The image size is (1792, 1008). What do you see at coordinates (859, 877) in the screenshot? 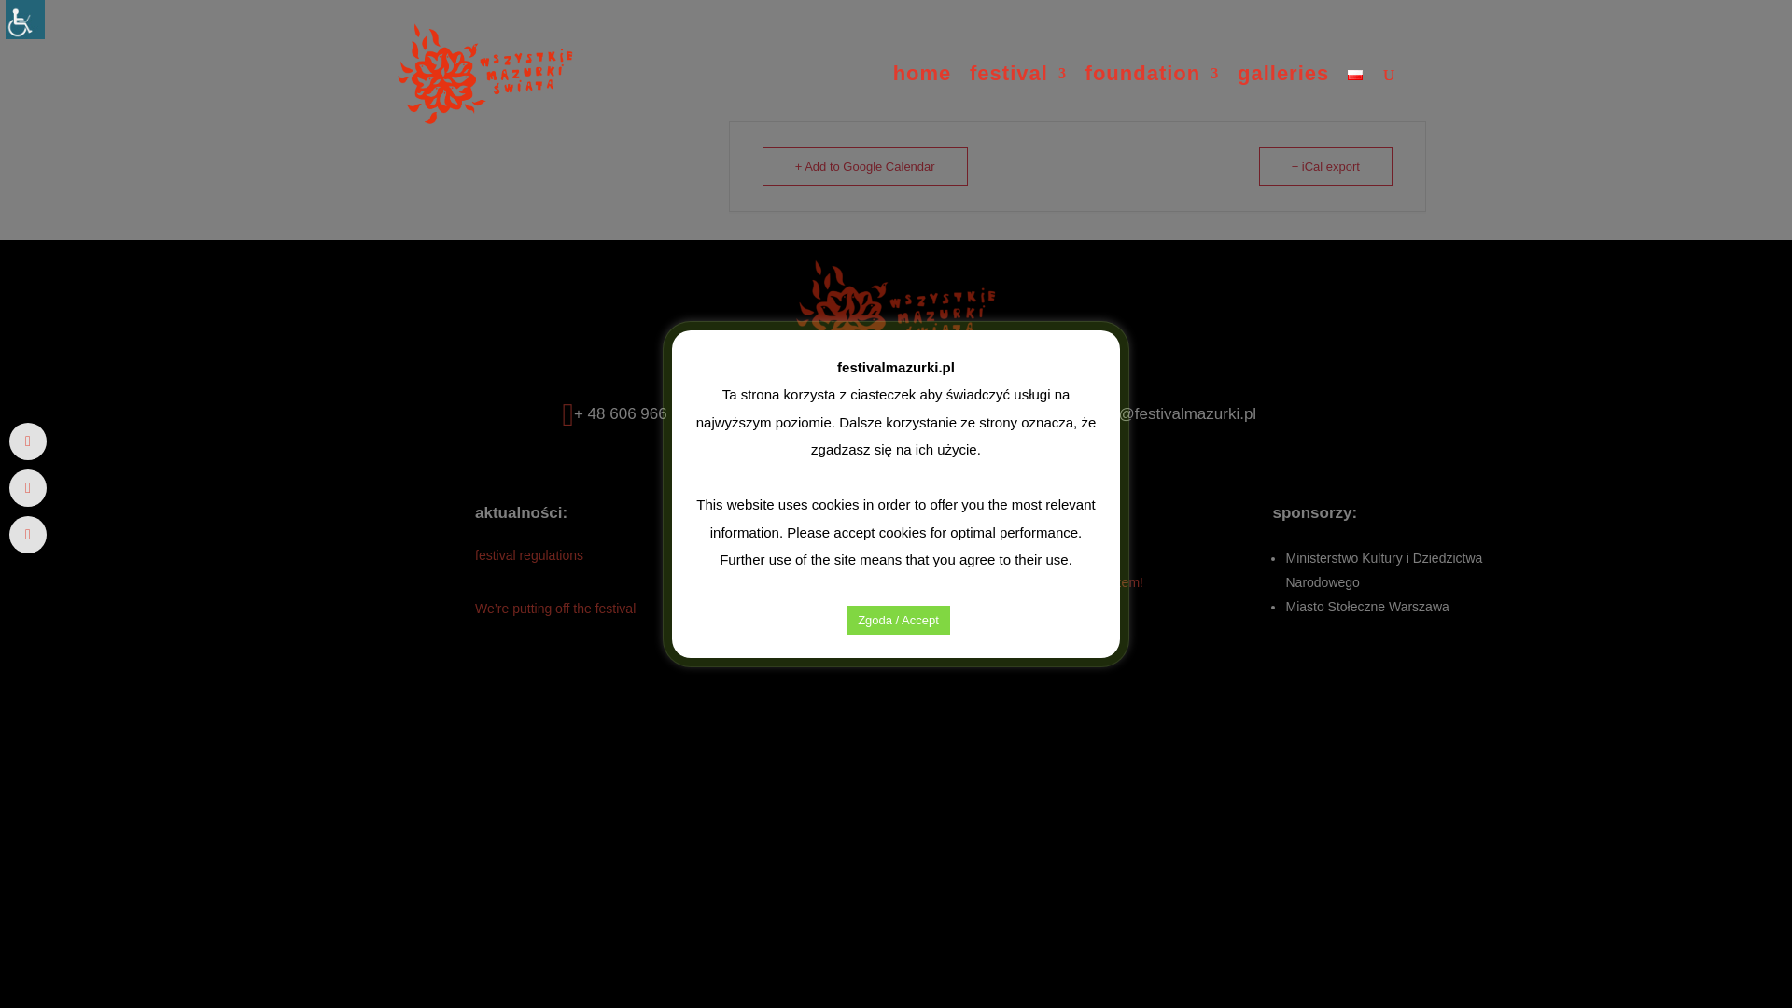
I see `Follow on Facebook` at bounding box center [859, 877].